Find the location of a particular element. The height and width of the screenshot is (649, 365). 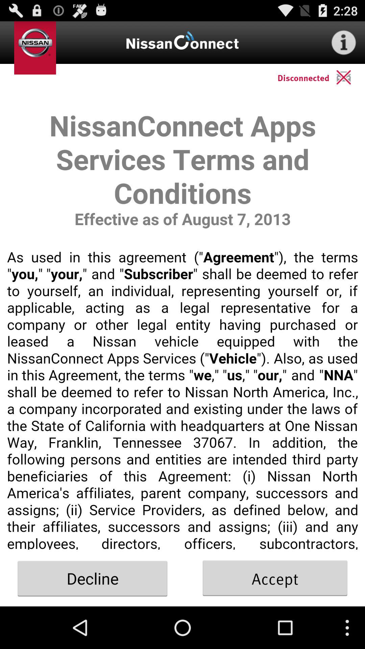

close is located at coordinates (351, 77).